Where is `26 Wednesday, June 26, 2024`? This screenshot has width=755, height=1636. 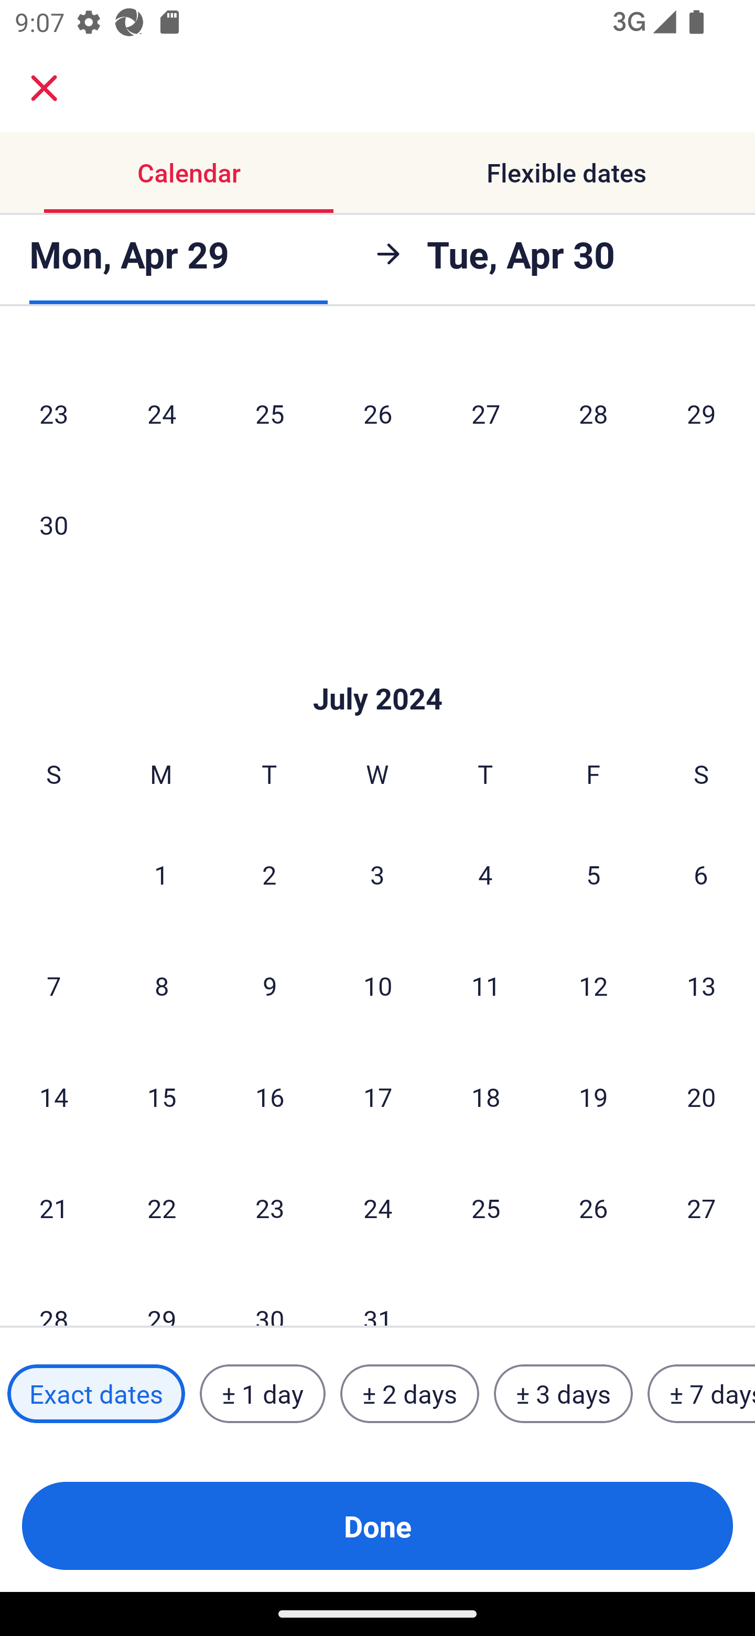
26 Wednesday, June 26, 2024 is located at coordinates (377, 414).